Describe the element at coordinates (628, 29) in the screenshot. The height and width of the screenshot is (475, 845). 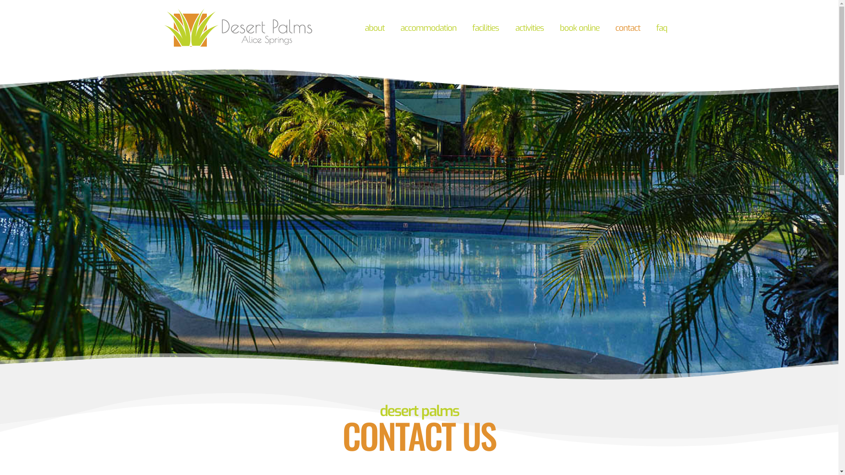
I see `contact` at that location.